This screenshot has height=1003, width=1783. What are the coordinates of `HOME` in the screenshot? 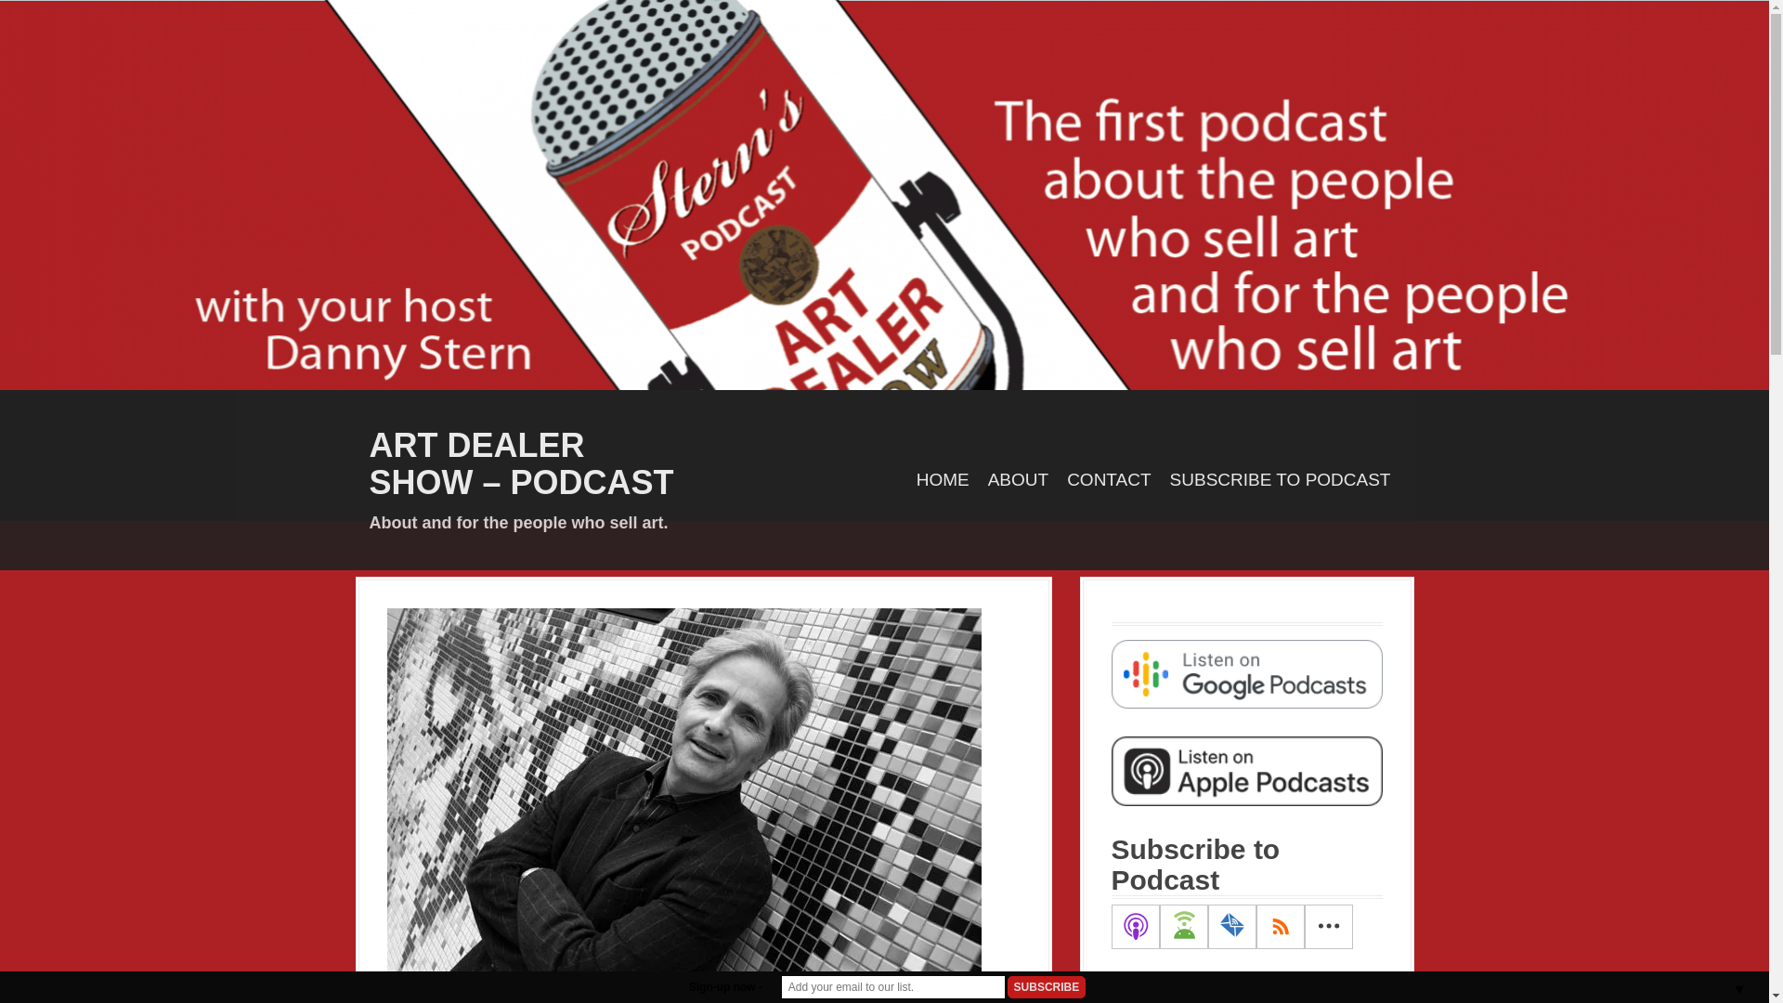 It's located at (943, 481).